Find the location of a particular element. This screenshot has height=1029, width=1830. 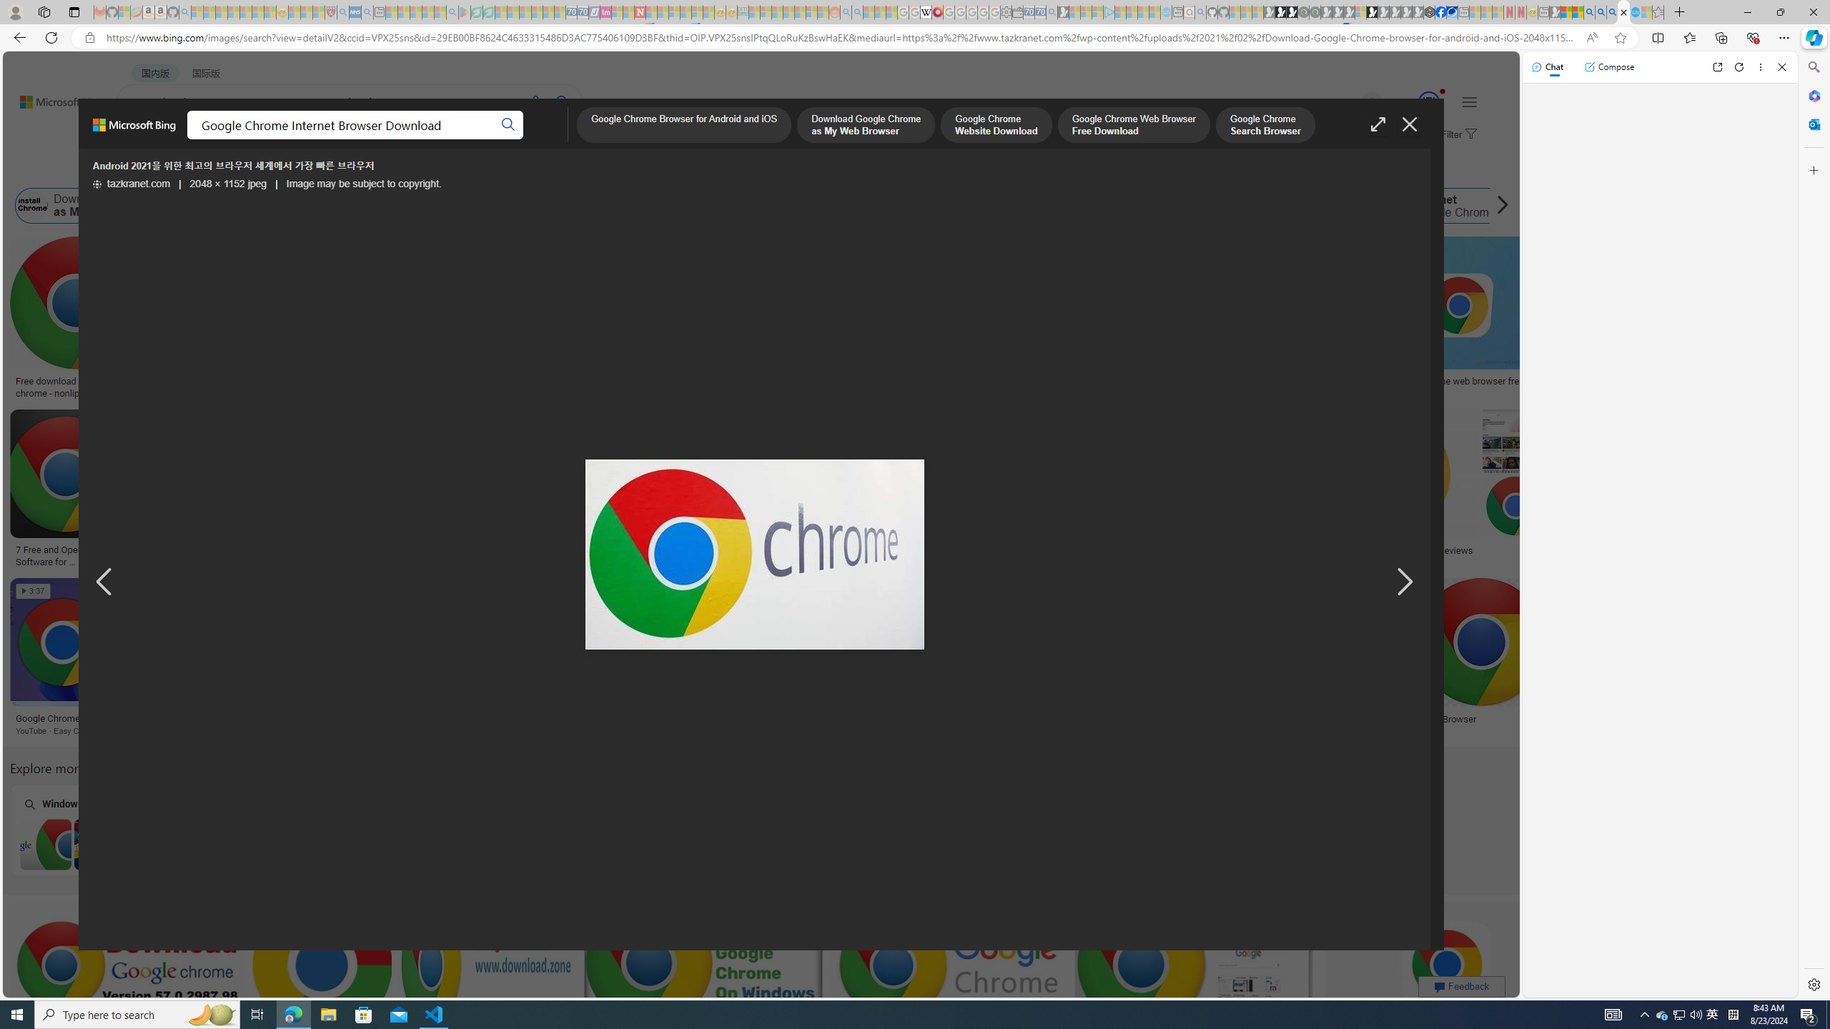

Filter is located at coordinates (1456, 135).